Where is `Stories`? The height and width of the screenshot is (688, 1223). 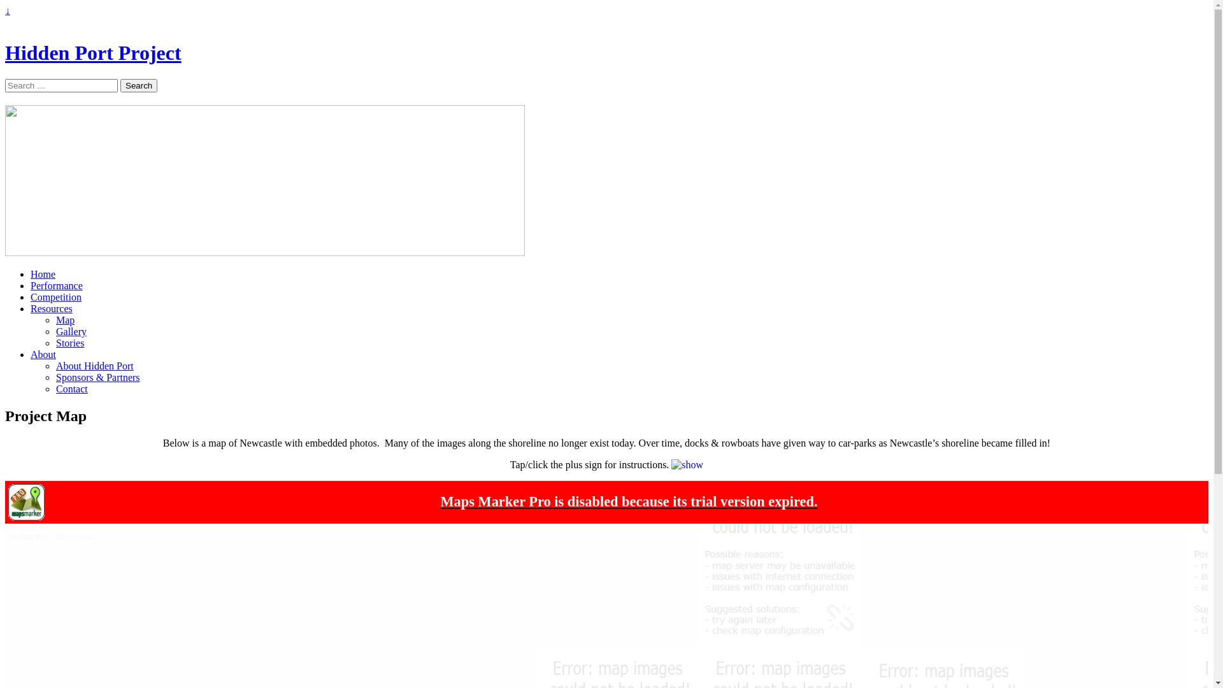 Stories is located at coordinates (70, 343).